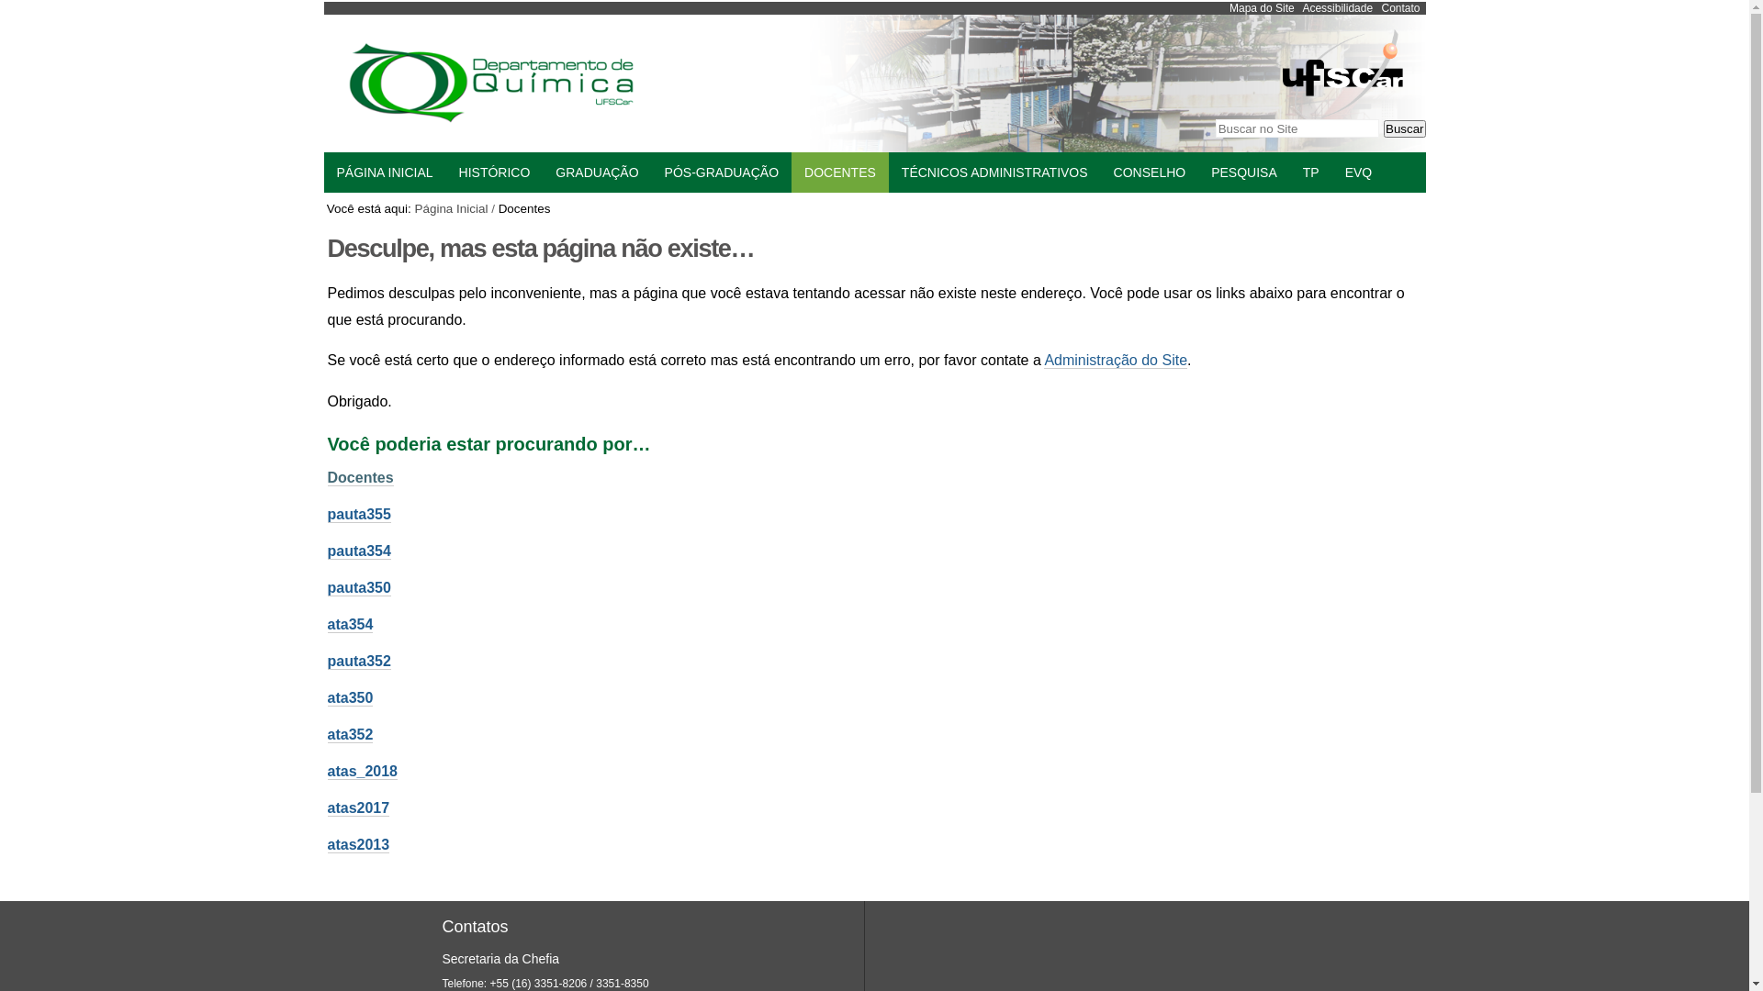  What do you see at coordinates (1262, 8) in the screenshot?
I see `Mapa do Site` at bounding box center [1262, 8].